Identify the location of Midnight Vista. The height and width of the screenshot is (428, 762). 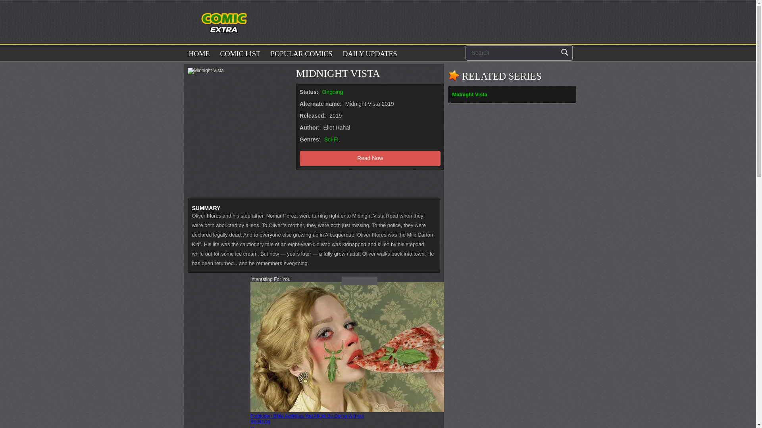
(470, 94).